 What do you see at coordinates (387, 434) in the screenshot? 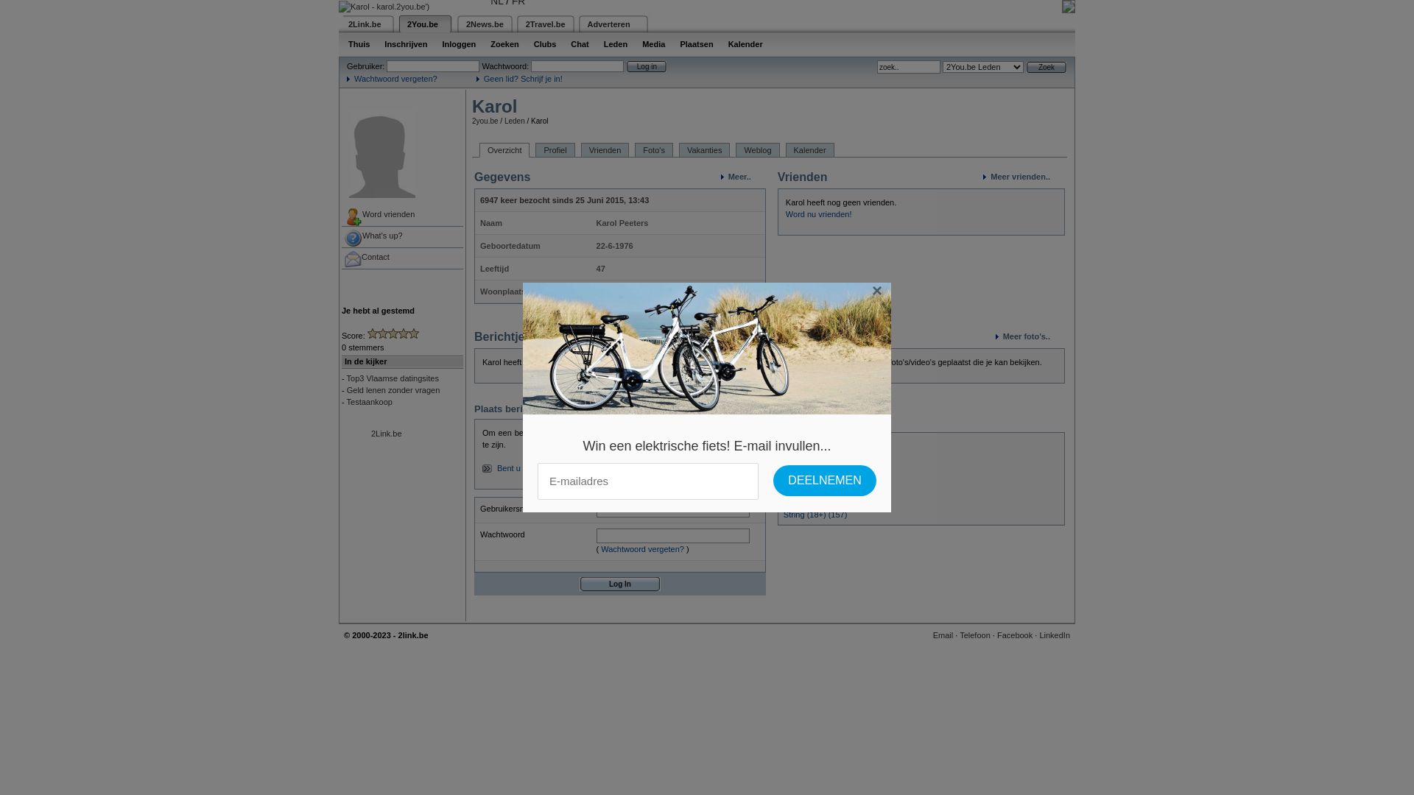
I see `2Link.be` at bounding box center [387, 434].